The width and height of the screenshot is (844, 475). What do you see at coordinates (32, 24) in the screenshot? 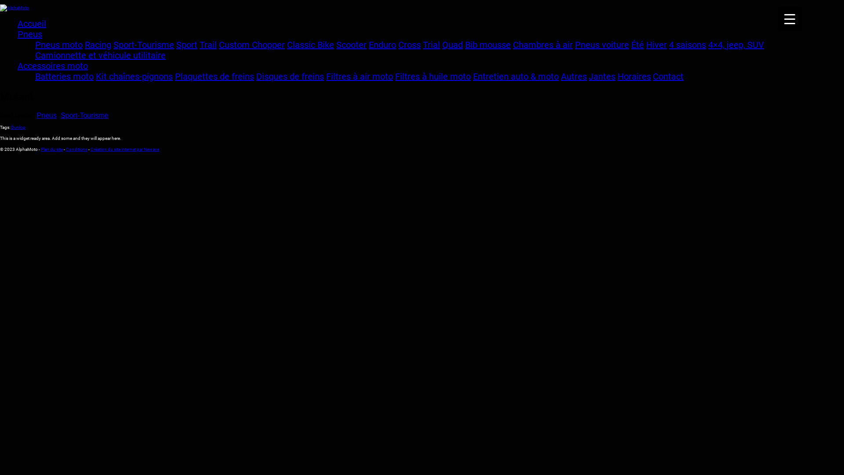
I see `Accueil` at bounding box center [32, 24].